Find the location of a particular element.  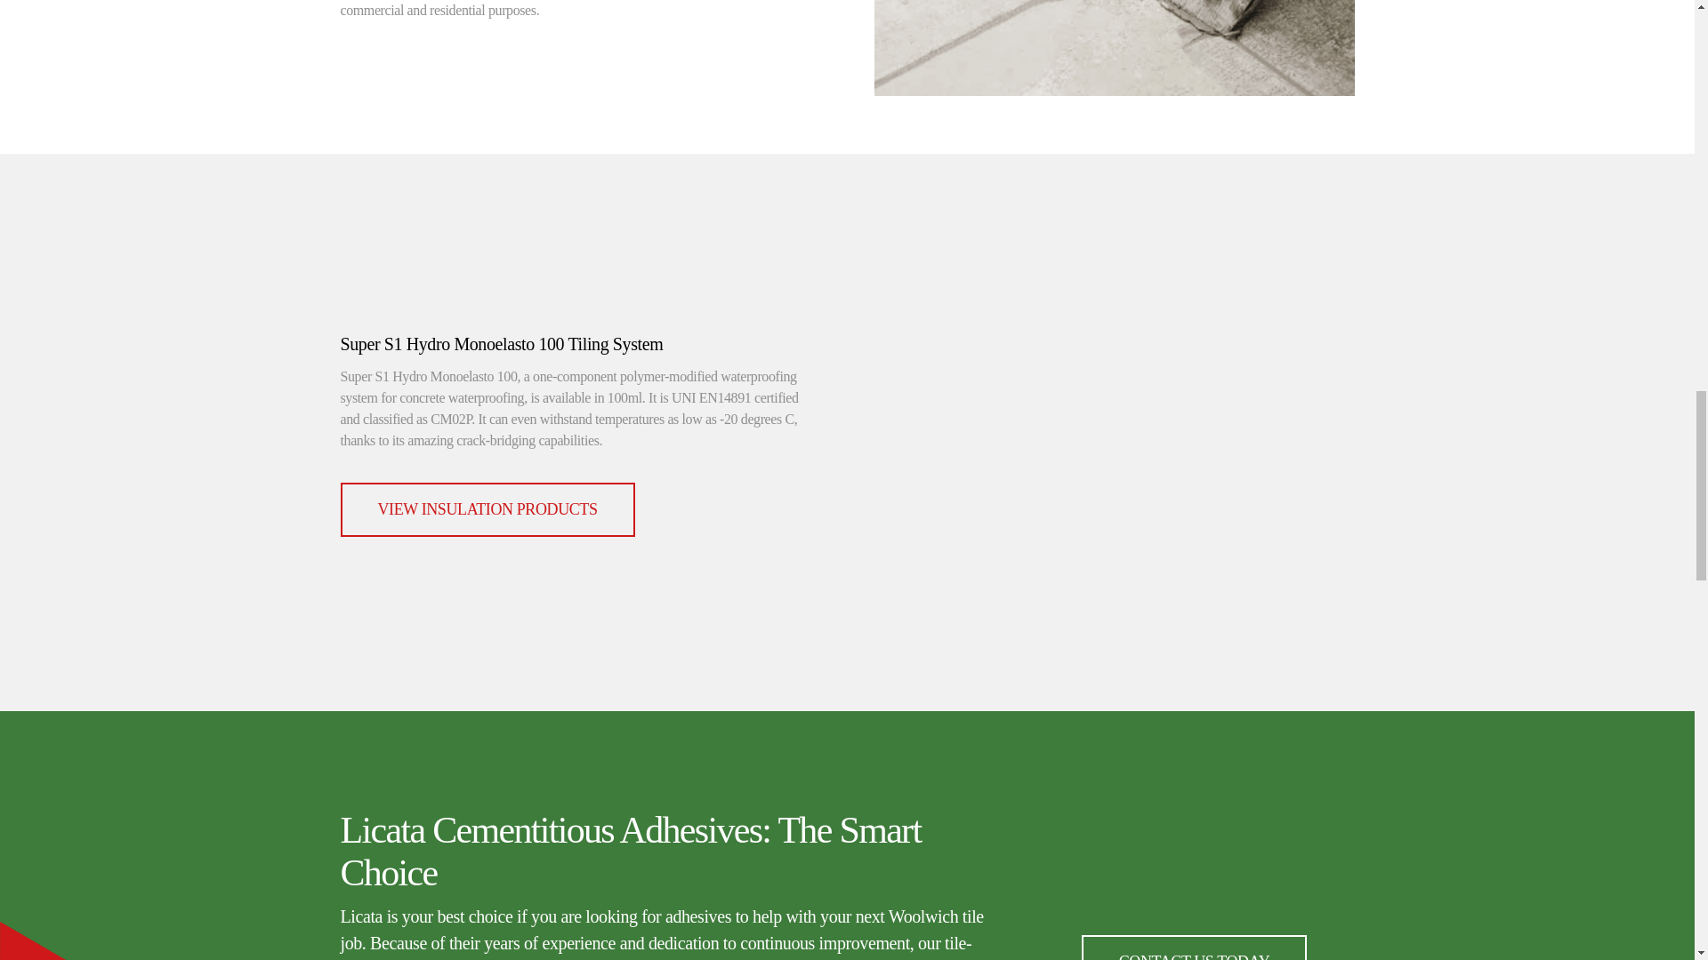

External Wall Insulation Systems is located at coordinates (487, 509).